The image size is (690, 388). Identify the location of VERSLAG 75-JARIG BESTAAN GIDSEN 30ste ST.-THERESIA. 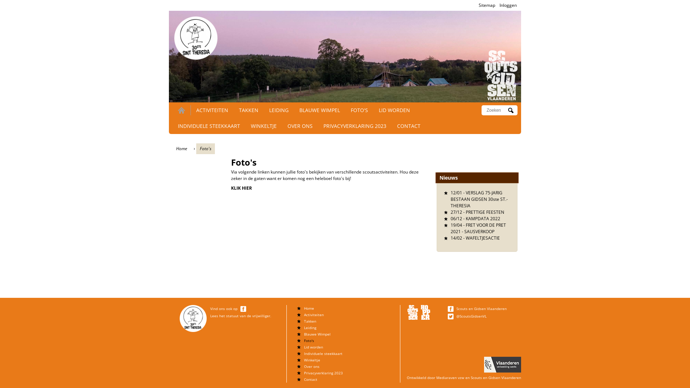
(479, 199).